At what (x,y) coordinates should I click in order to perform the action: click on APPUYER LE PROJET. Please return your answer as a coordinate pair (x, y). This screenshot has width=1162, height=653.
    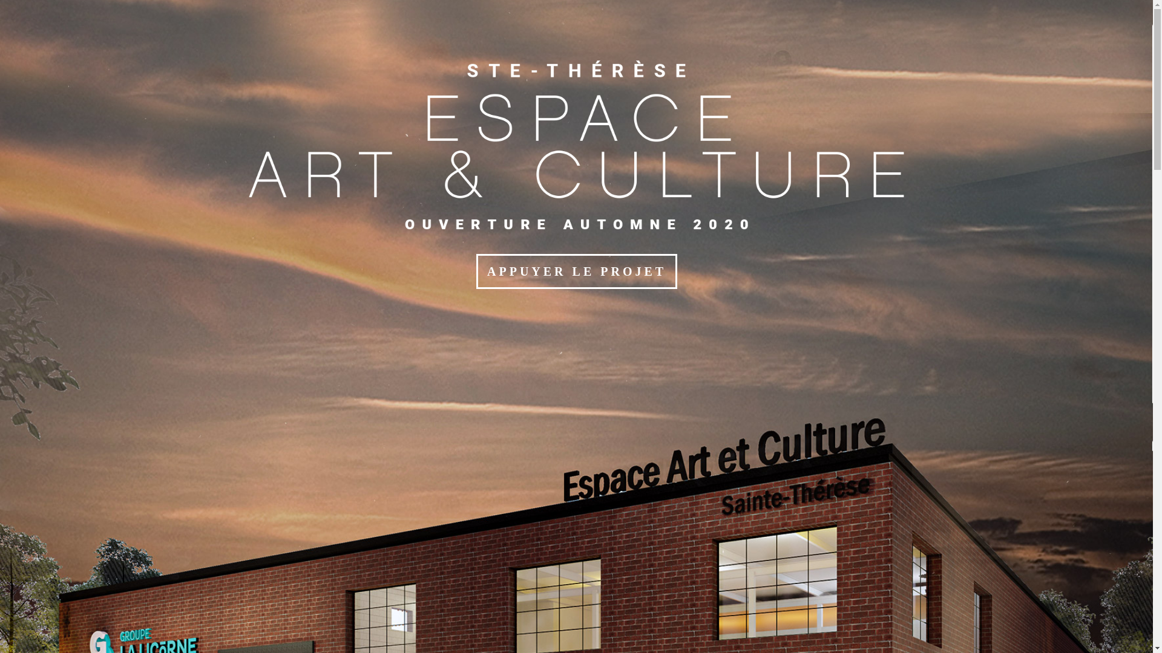
    Looking at the image, I should click on (577, 271).